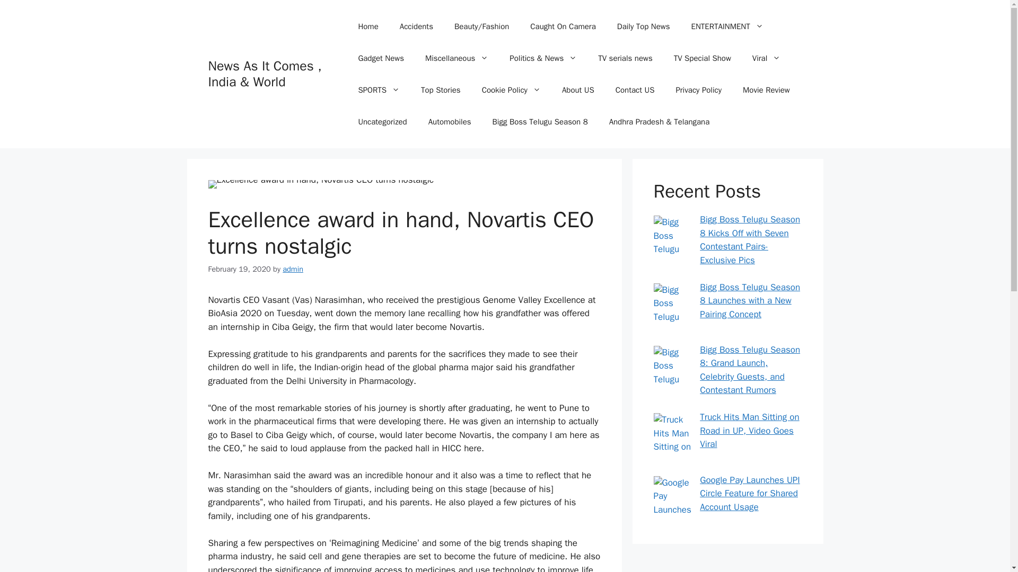 This screenshot has width=1018, height=572. Describe the element at coordinates (625, 58) in the screenshot. I see `TV serials news` at that location.